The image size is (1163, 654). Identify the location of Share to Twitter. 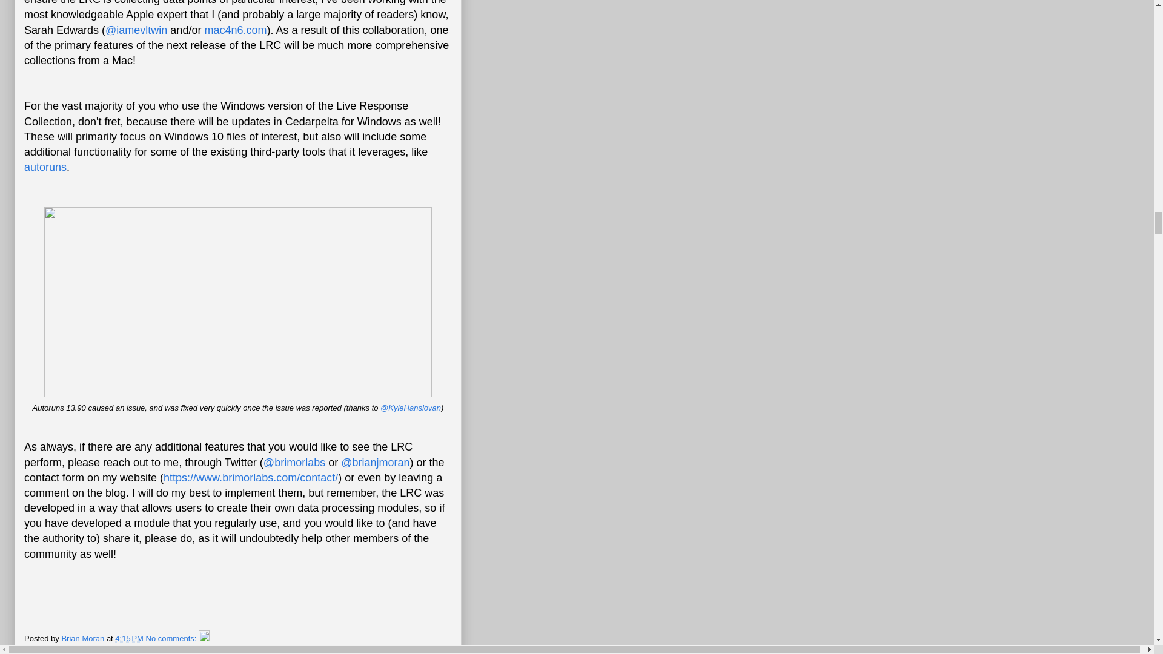
(121, 647).